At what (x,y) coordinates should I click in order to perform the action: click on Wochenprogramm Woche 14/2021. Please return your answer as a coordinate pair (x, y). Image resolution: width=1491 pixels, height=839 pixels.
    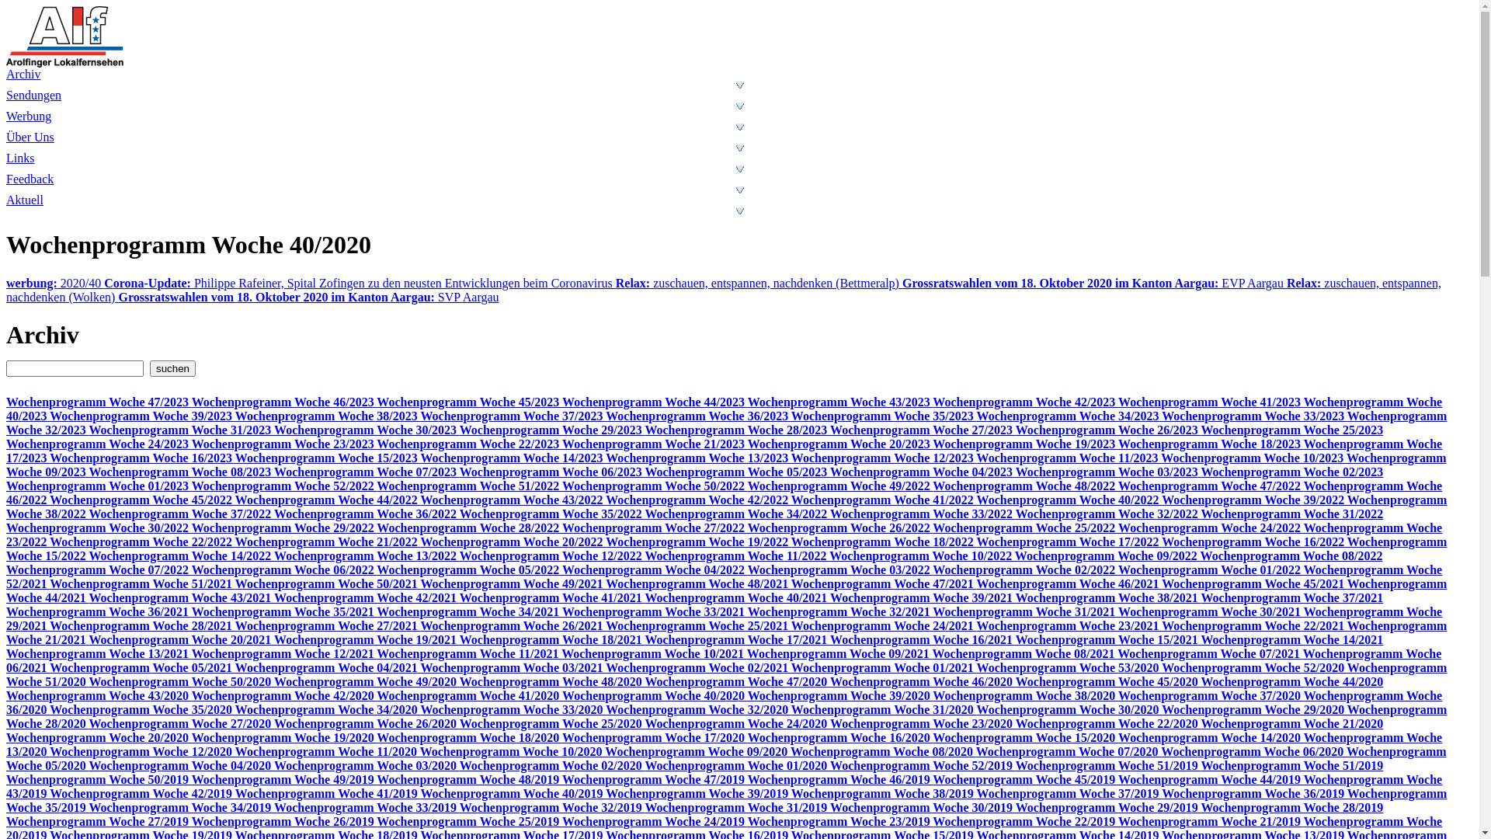
    Looking at the image, I should click on (1292, 640).